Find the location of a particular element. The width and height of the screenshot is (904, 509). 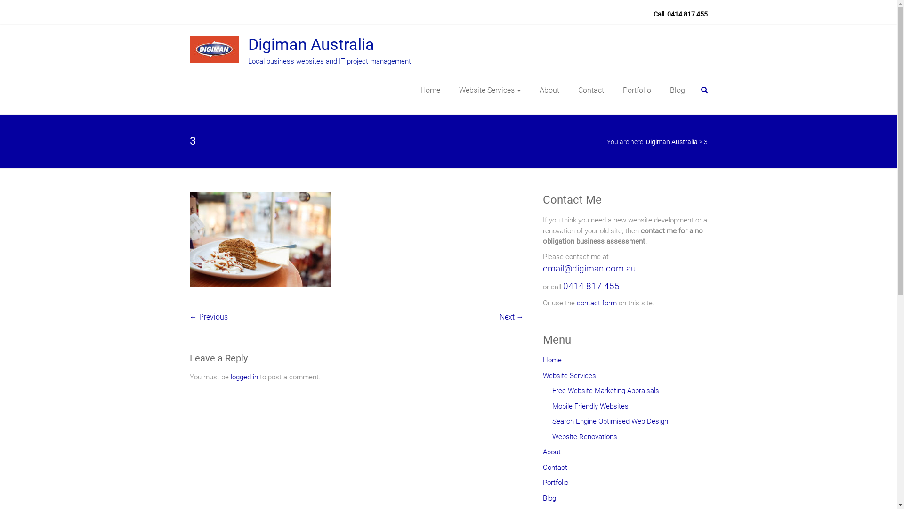

email@digiman.com.au is located at coordinates (589, 269).